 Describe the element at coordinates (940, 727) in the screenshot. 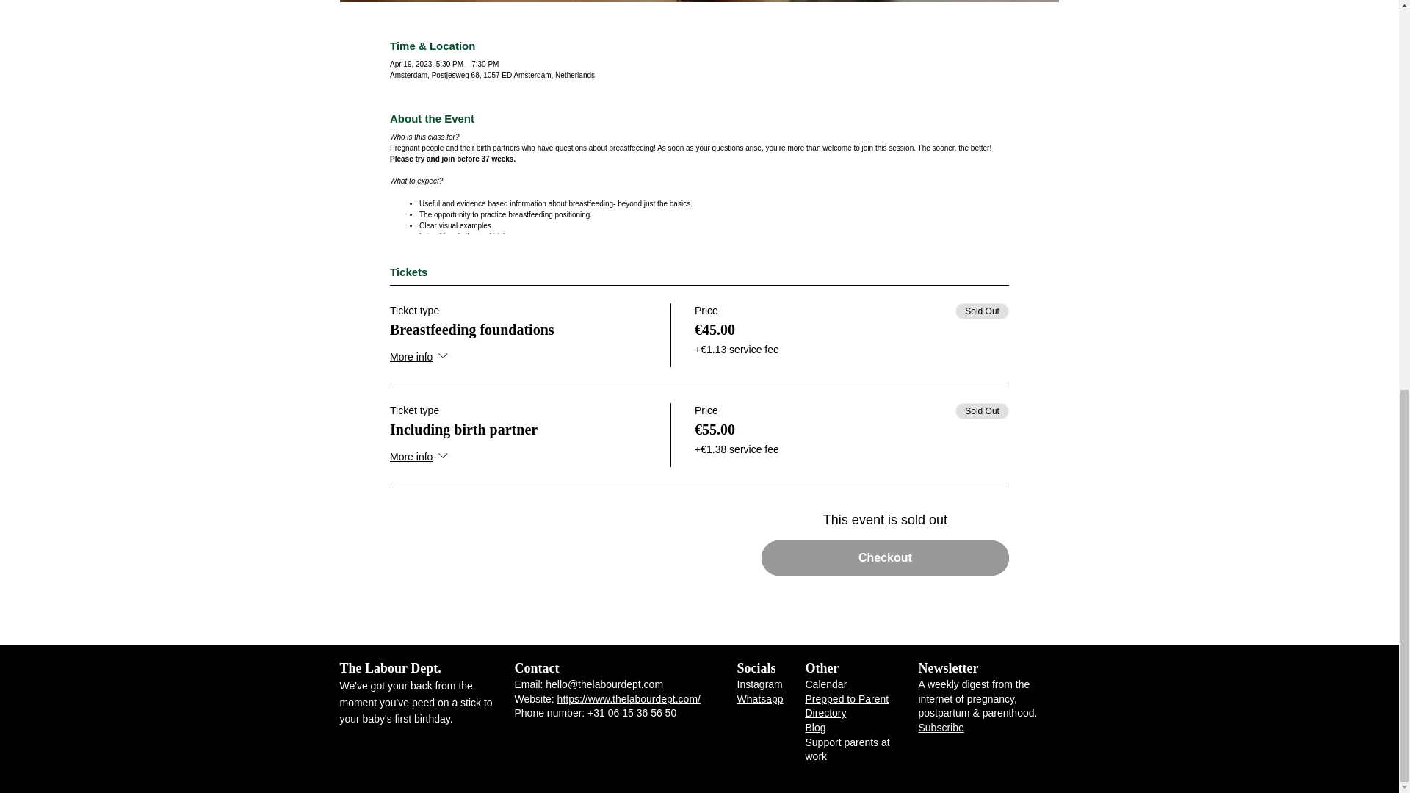

I see `Subscribe` at that location.